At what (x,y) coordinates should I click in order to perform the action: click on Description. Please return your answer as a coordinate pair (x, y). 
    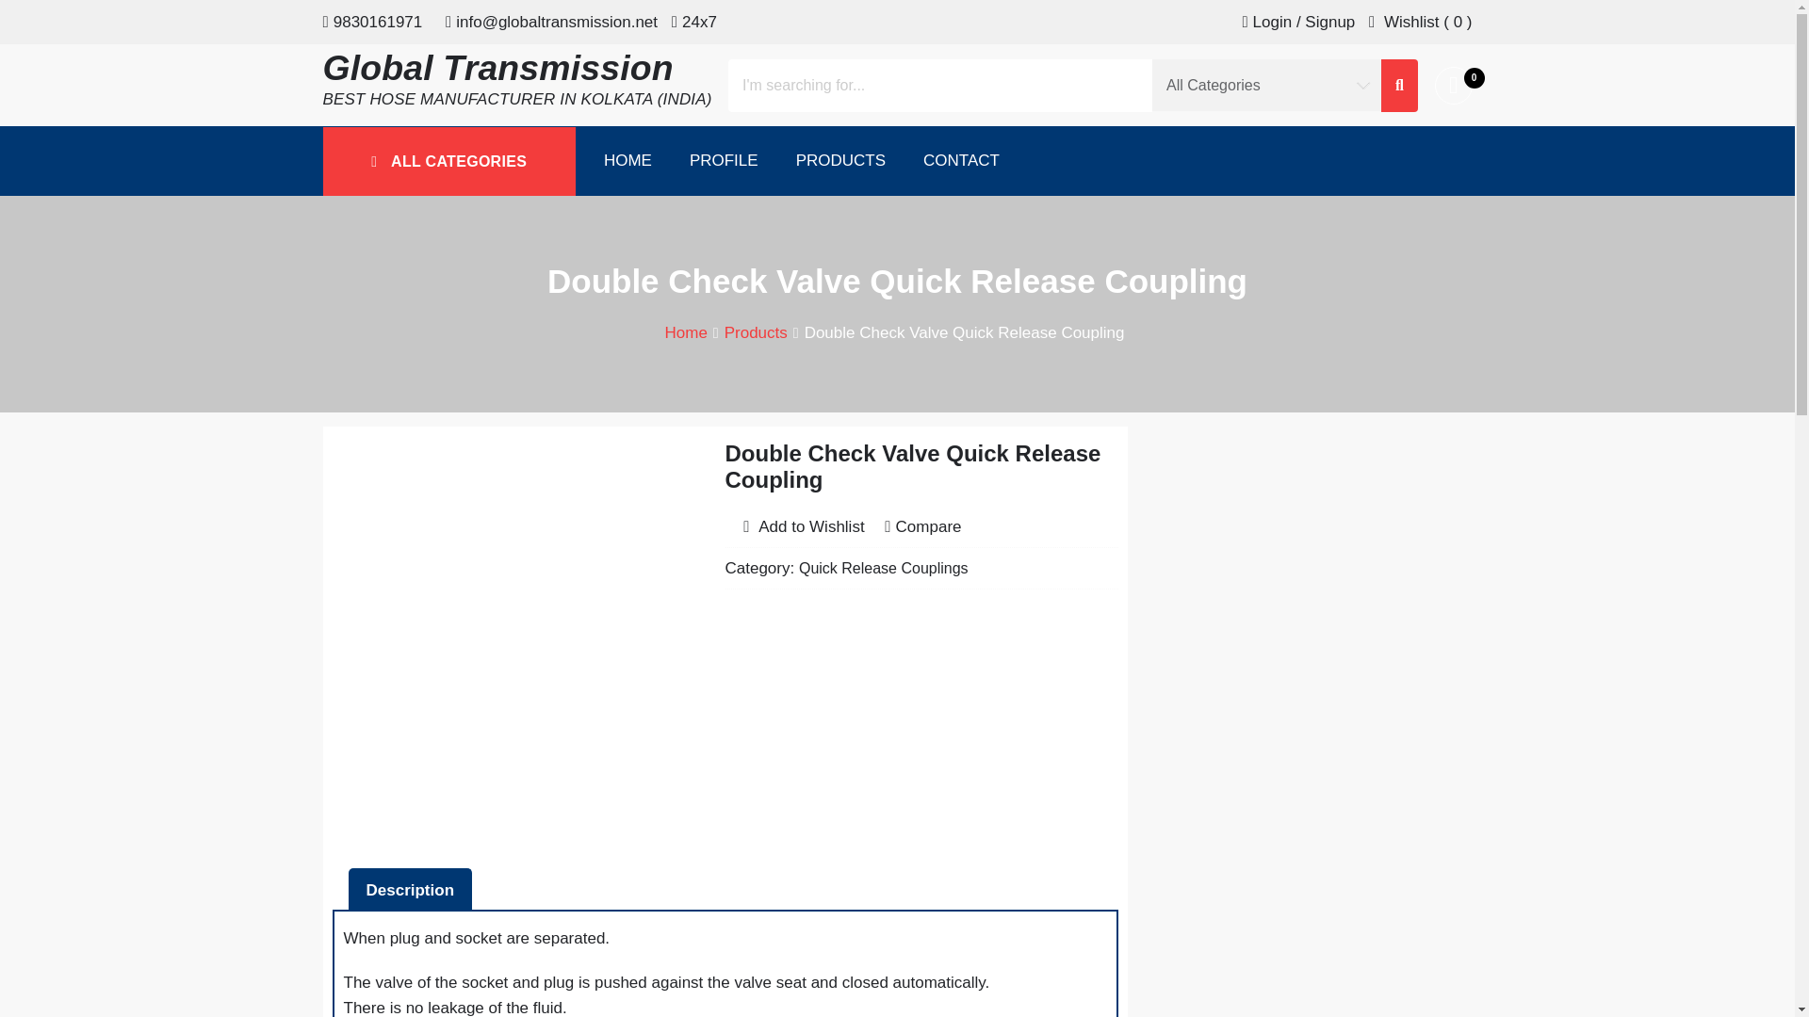
    Looking at the image, I should click on (409, 891).